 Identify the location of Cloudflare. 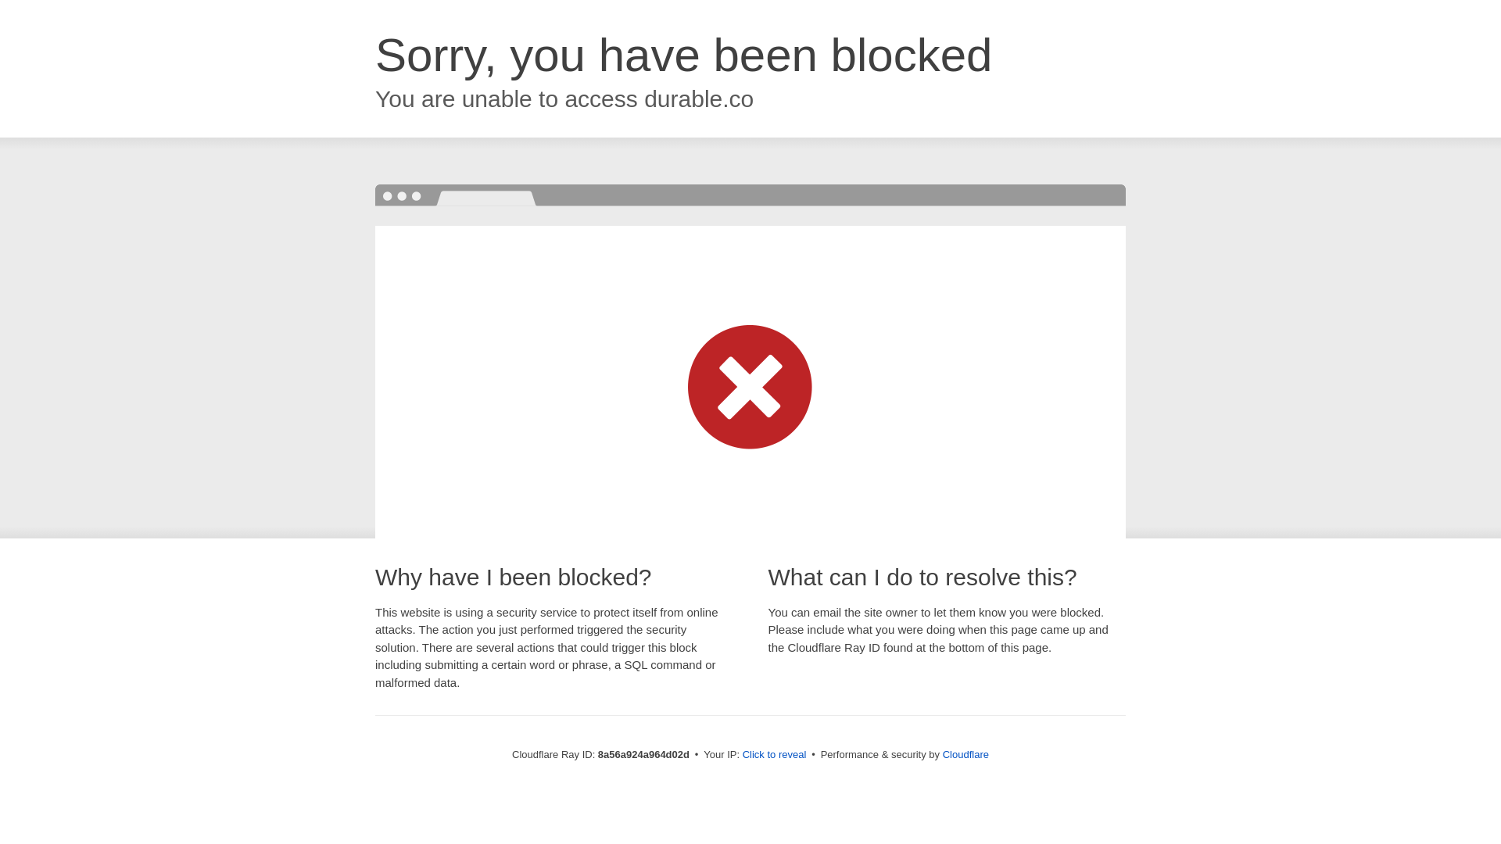
(965, 754).